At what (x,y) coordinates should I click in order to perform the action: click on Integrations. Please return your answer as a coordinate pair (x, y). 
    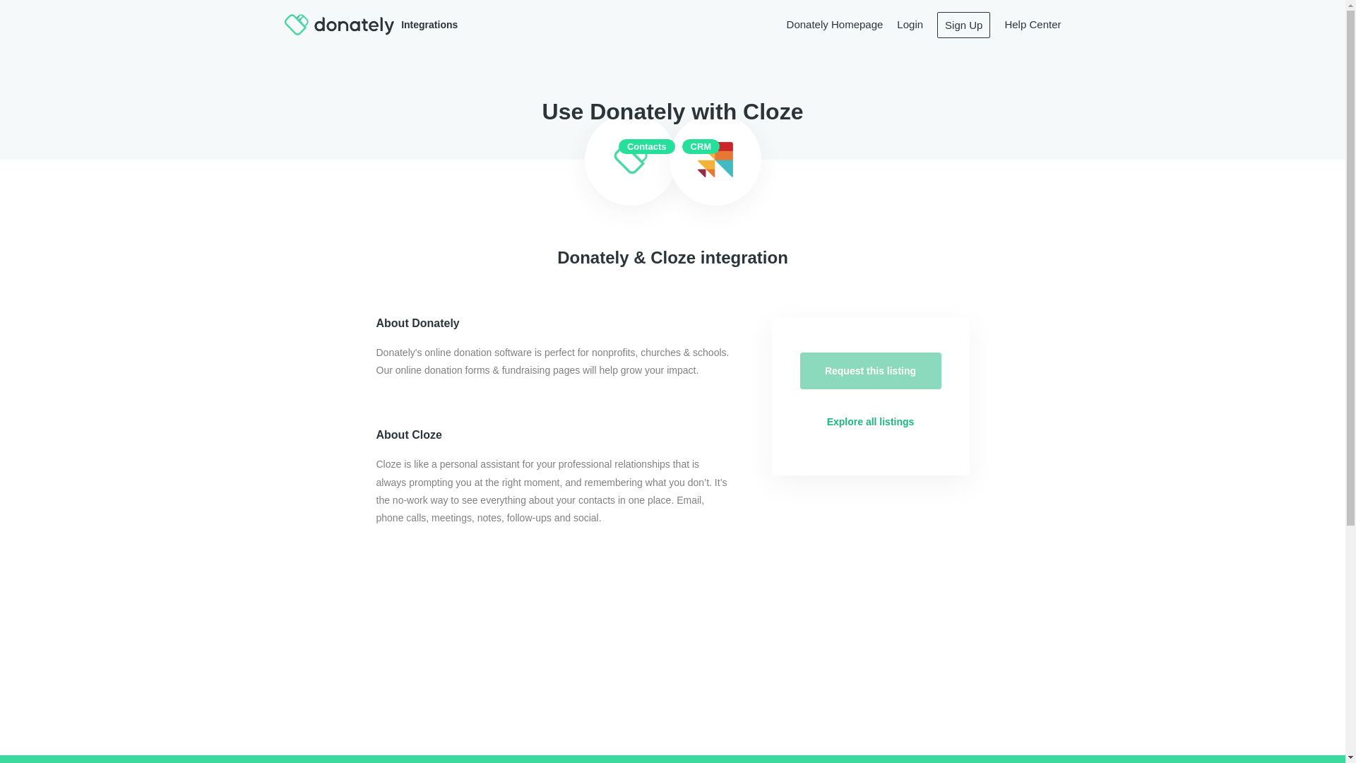
    Looking at the image, I should click on (403, 24).